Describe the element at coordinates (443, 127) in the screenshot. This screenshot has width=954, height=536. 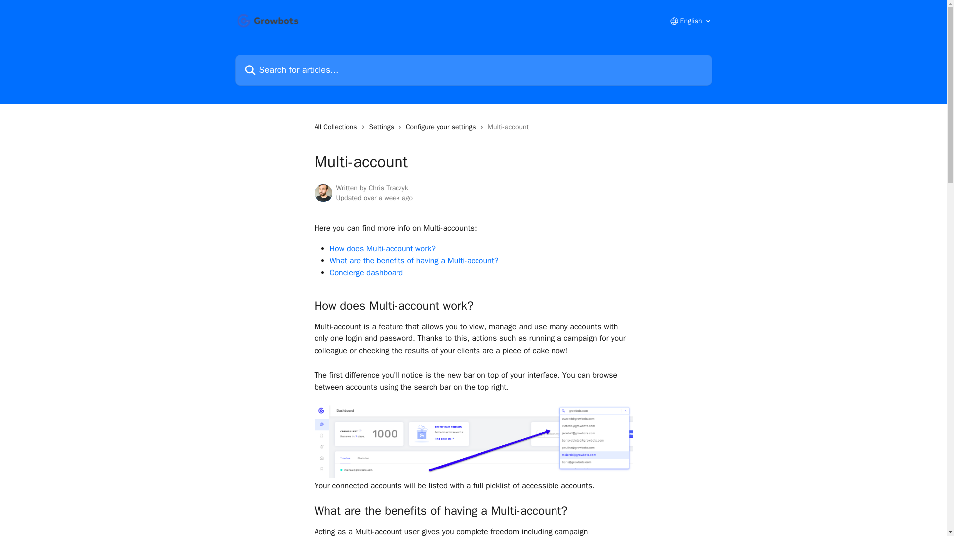
I see `Configure your settings` at that location.